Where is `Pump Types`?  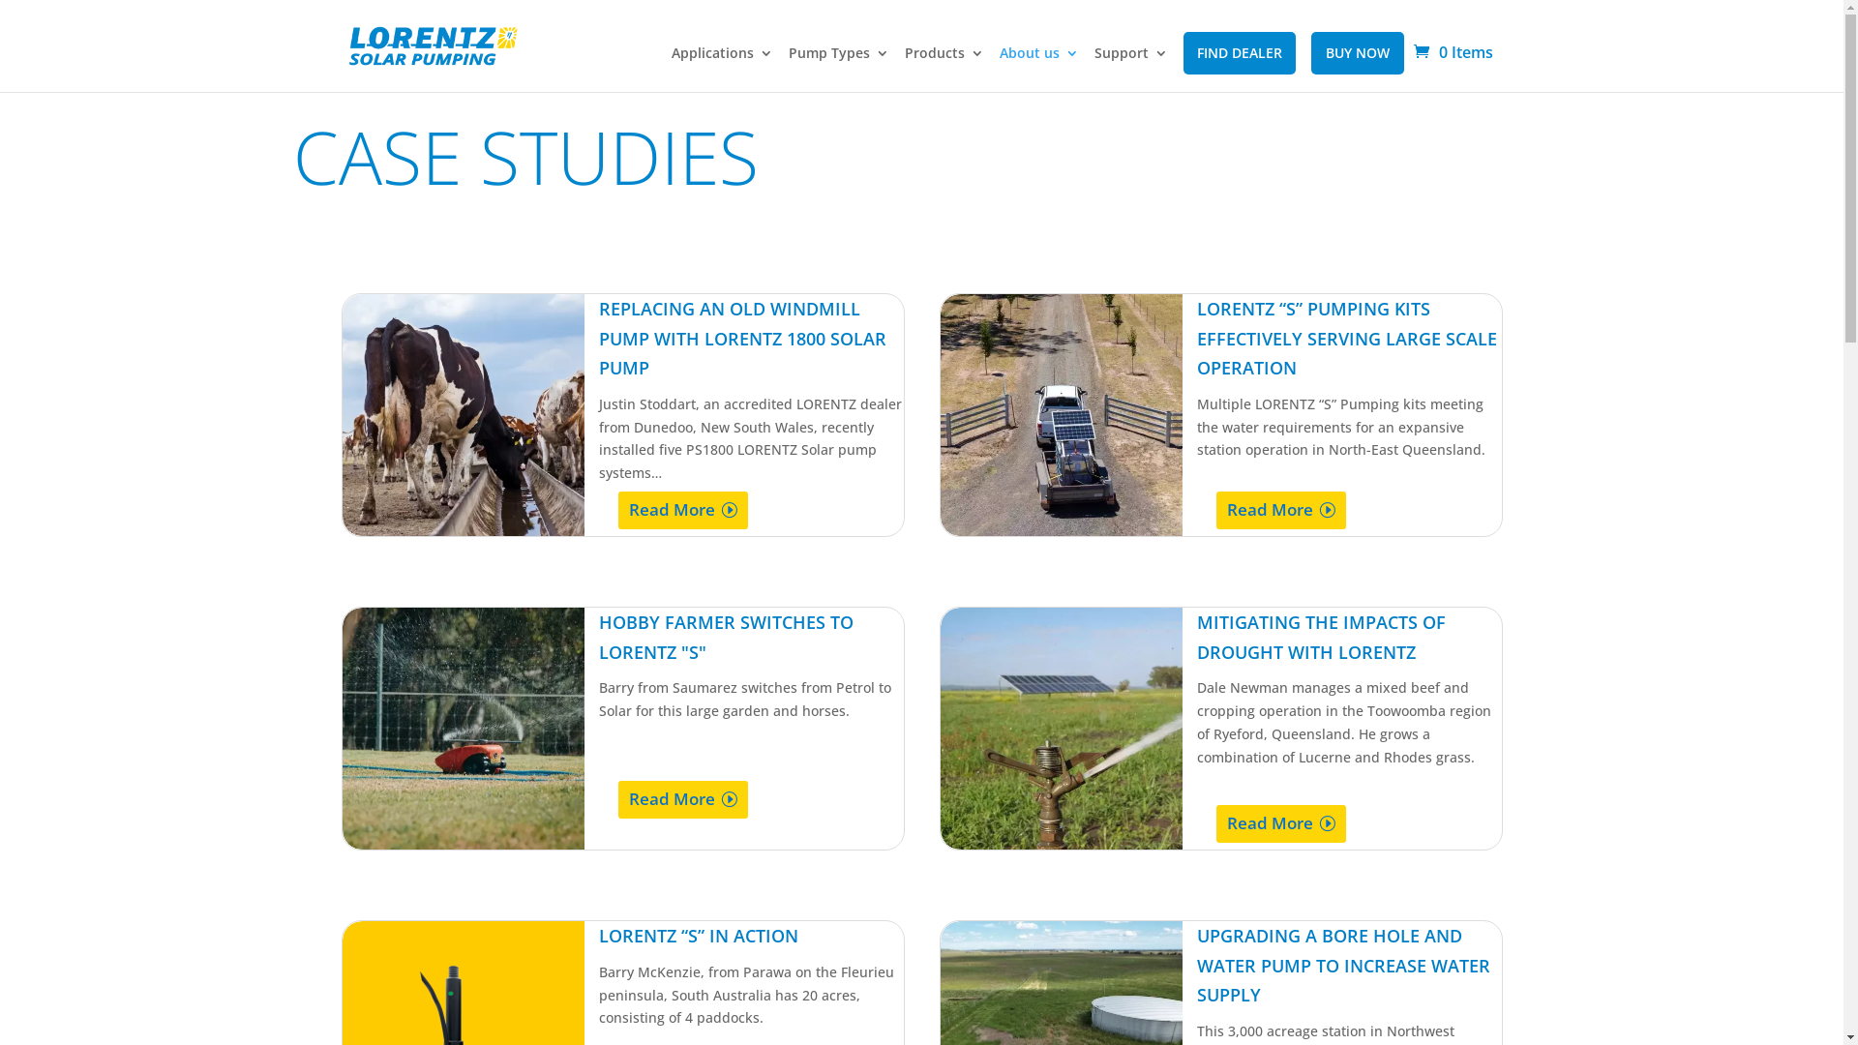 Pump Types is located at coordinates (838, 70).